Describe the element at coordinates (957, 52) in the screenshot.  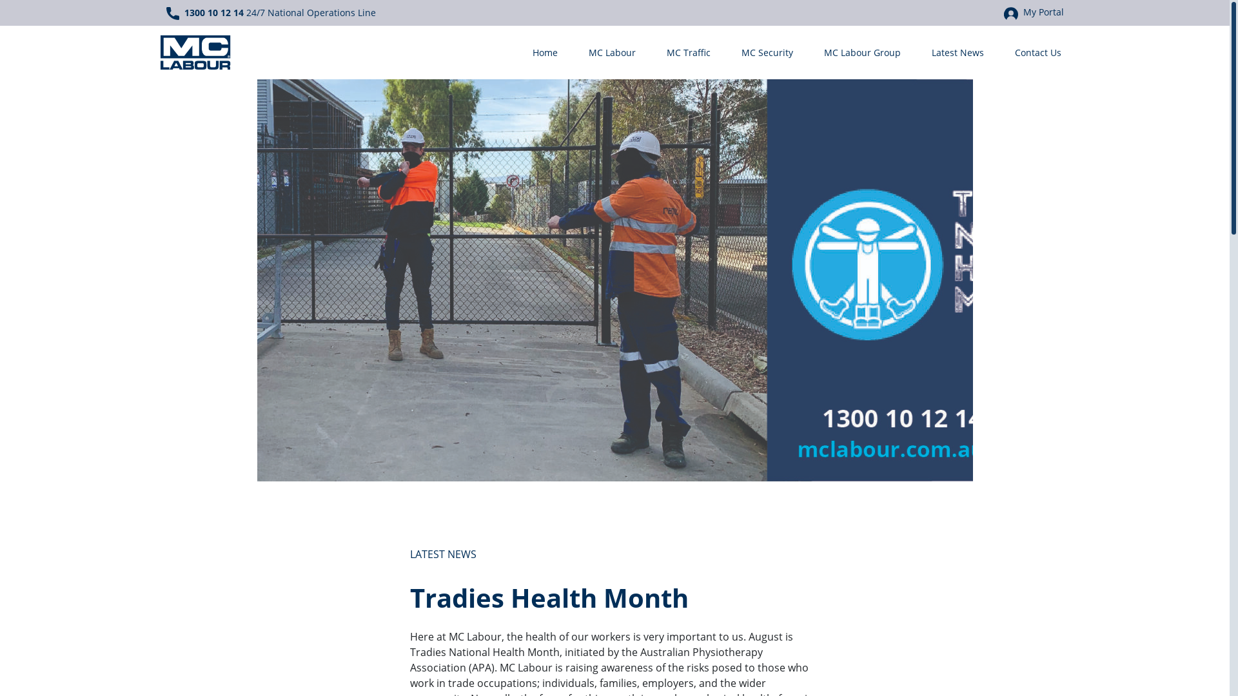
I see `Latest News` at that location.